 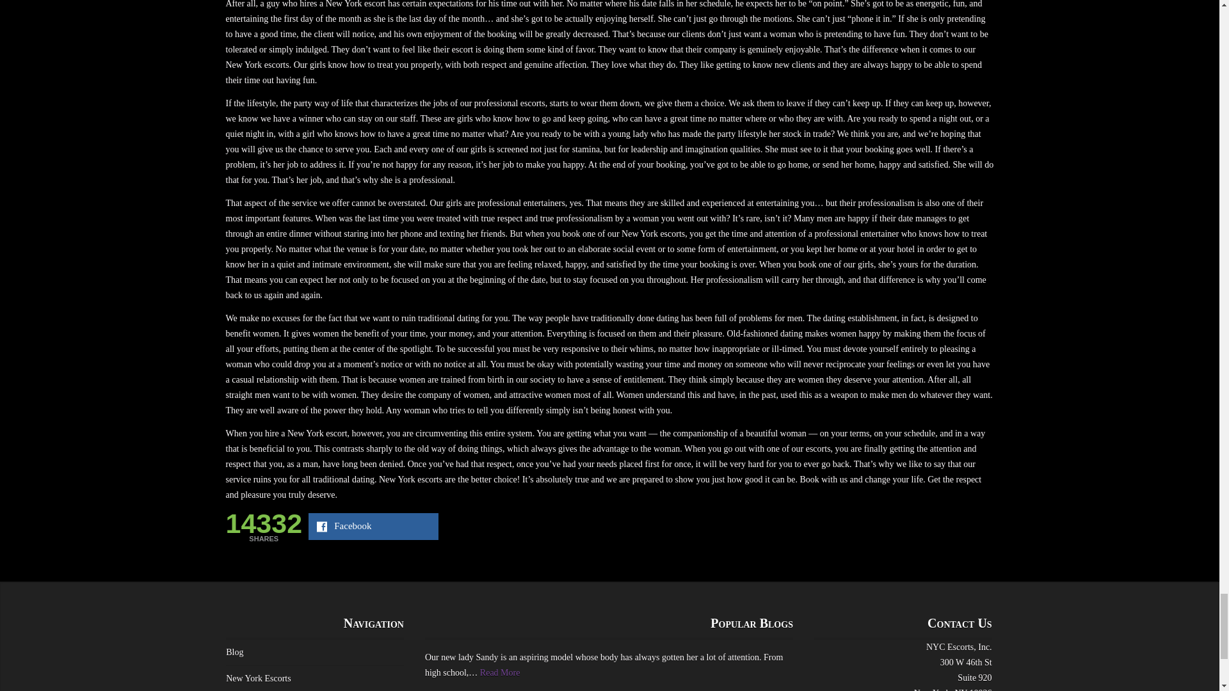 What do you see at coordinates (500, 673) in the screenshot?
I see `Read More` at bounding box center [500, 673].